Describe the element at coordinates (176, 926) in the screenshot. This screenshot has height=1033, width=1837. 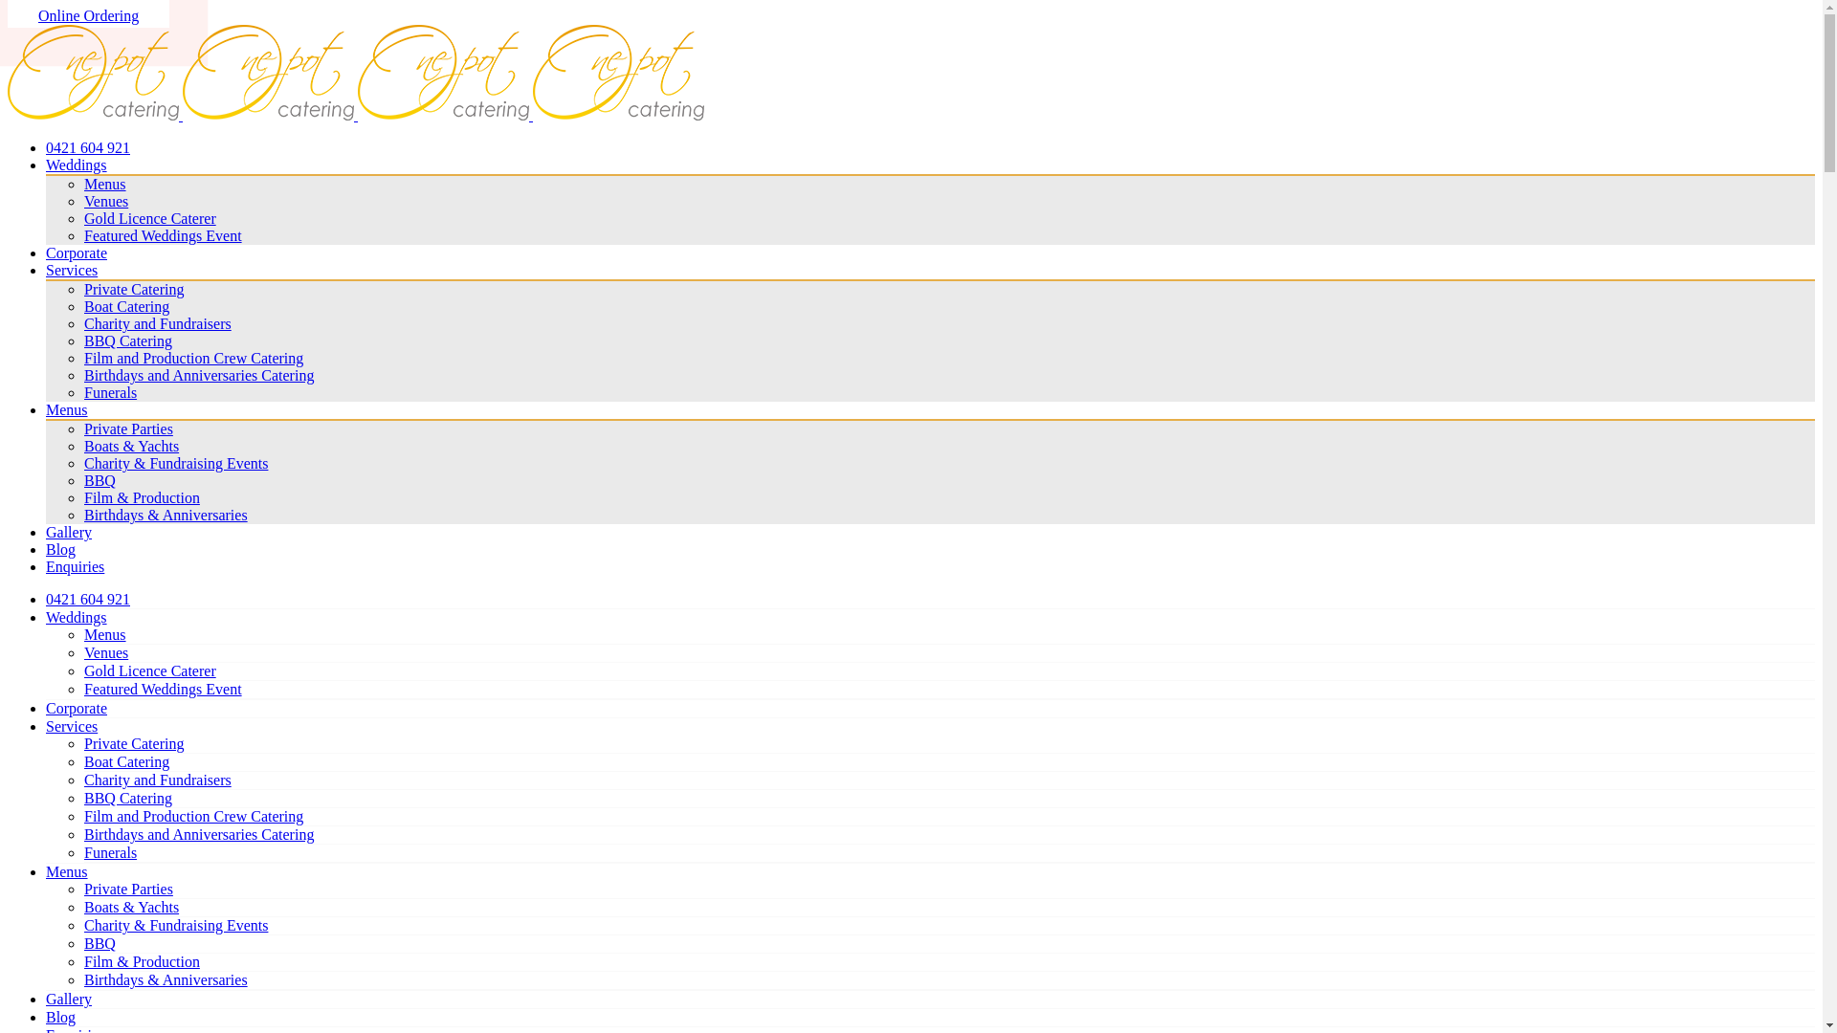
I see `Charity & Fundraising Events` at that location.